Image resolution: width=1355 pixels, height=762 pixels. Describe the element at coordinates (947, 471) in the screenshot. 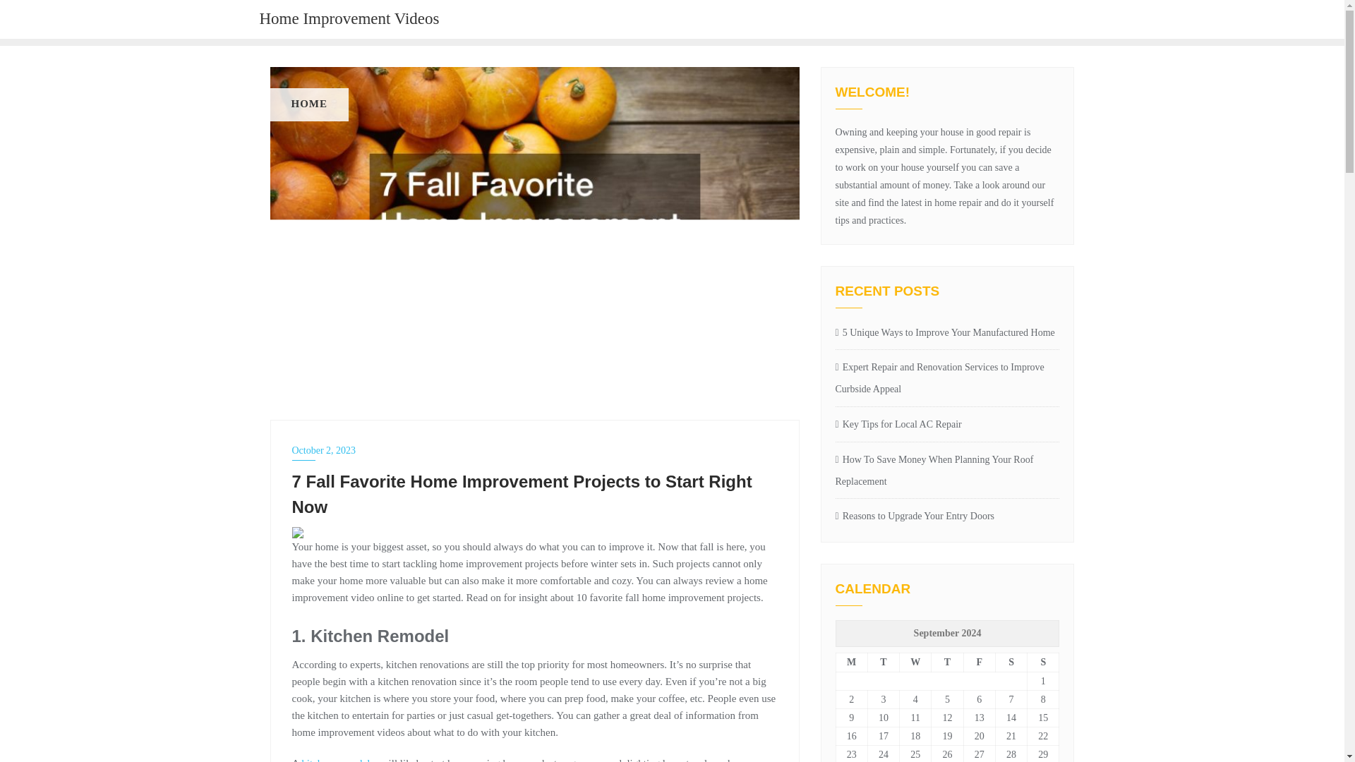

I see `How To Save Money When Planning Your Roof Replacement` at that location.